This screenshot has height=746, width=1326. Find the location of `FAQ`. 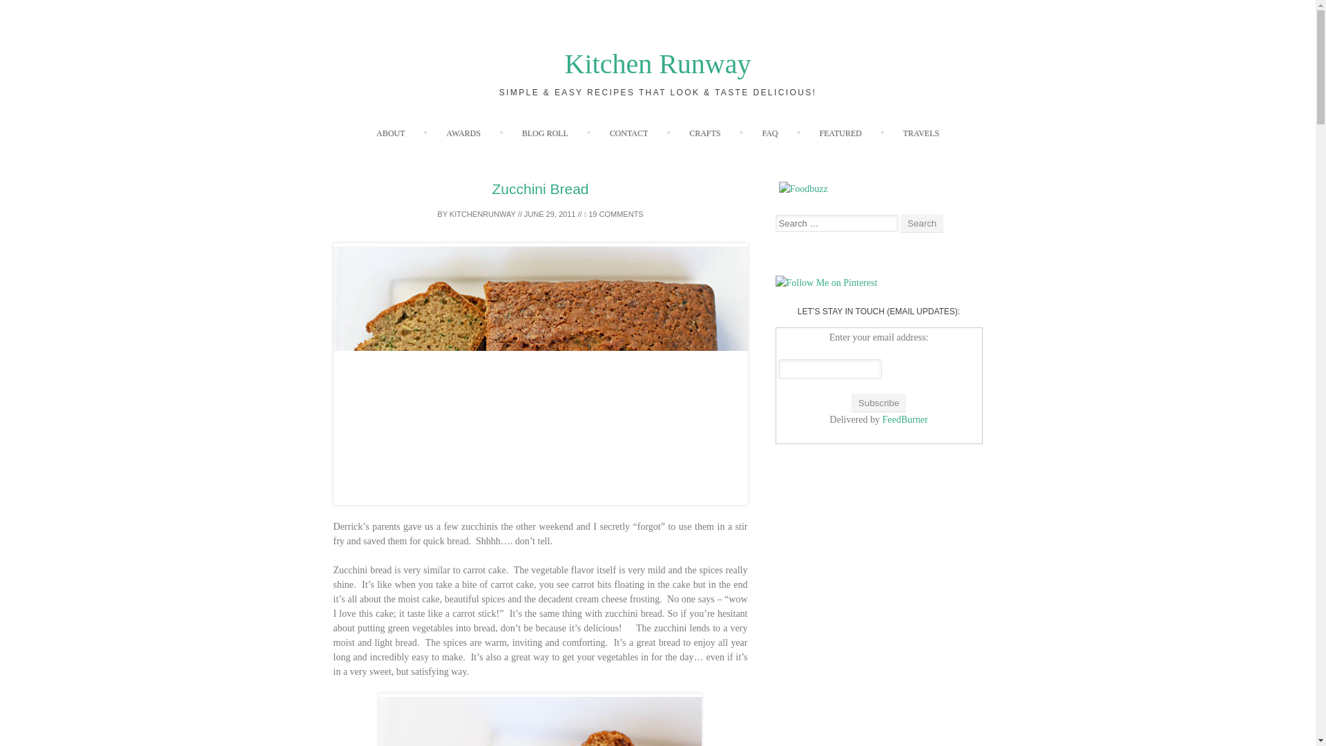

FAQ is located at coordinates (769, 133).